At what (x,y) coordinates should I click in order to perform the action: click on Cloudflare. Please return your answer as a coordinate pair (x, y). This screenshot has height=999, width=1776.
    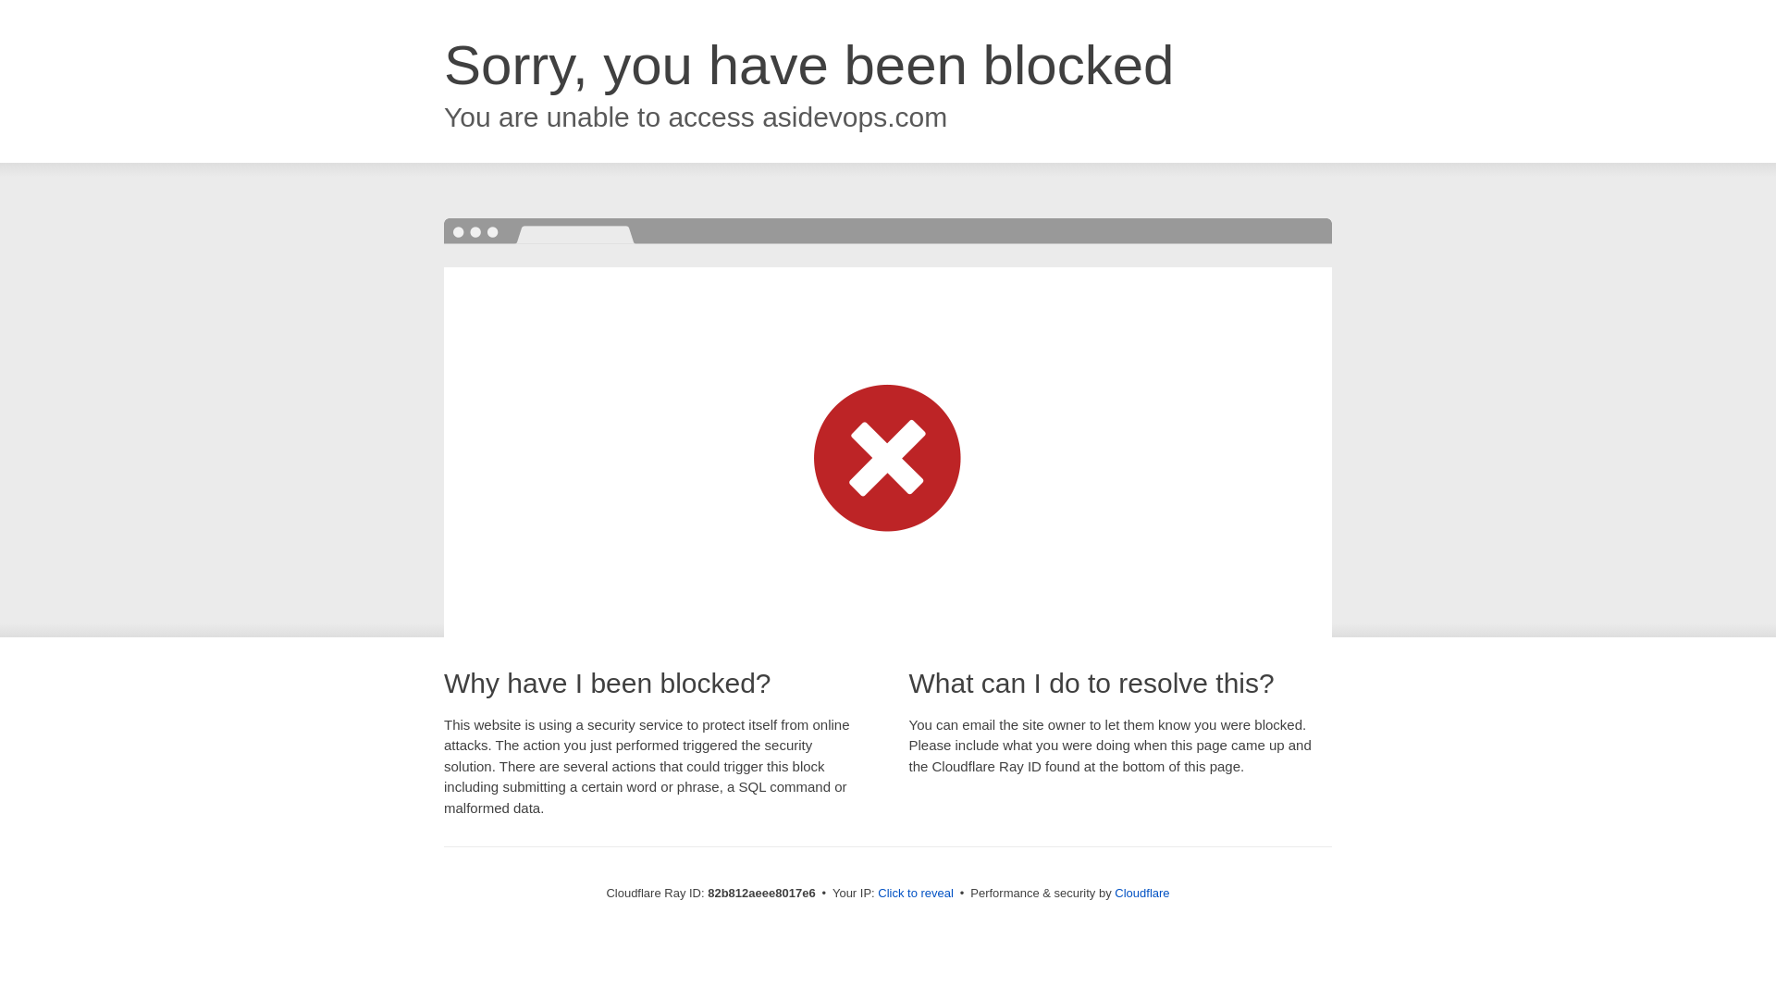
    Looking at the image, I should click on (1141, 894).